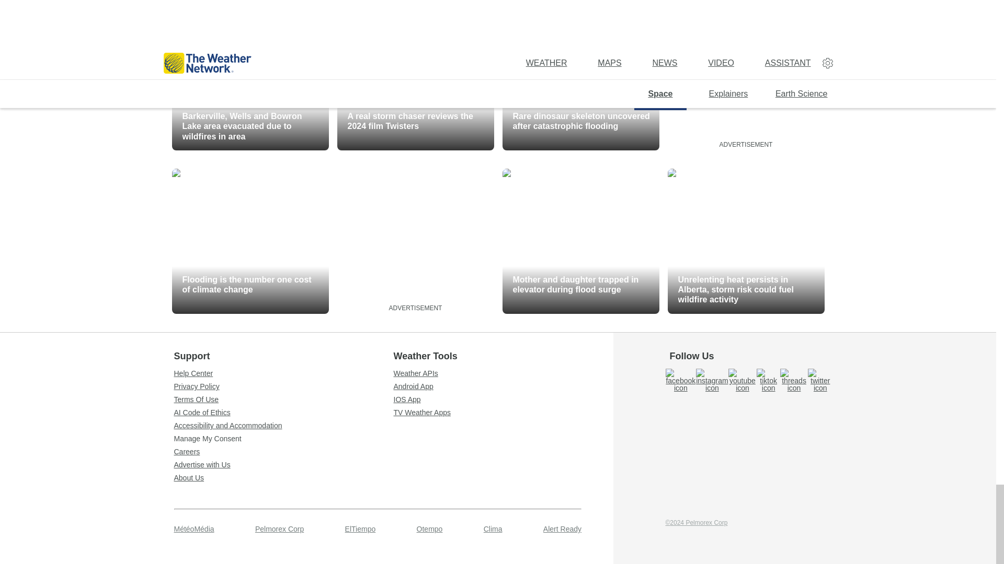 The height and width of the screenshot is (564, 1004). Describe the element at coordinates (283, 478) in the screenshot. I see `About Us` at that location.